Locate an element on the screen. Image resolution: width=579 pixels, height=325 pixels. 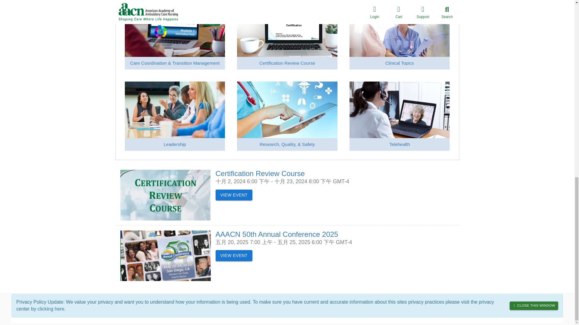
Certification Review Course is located at coordinates (287, 63).